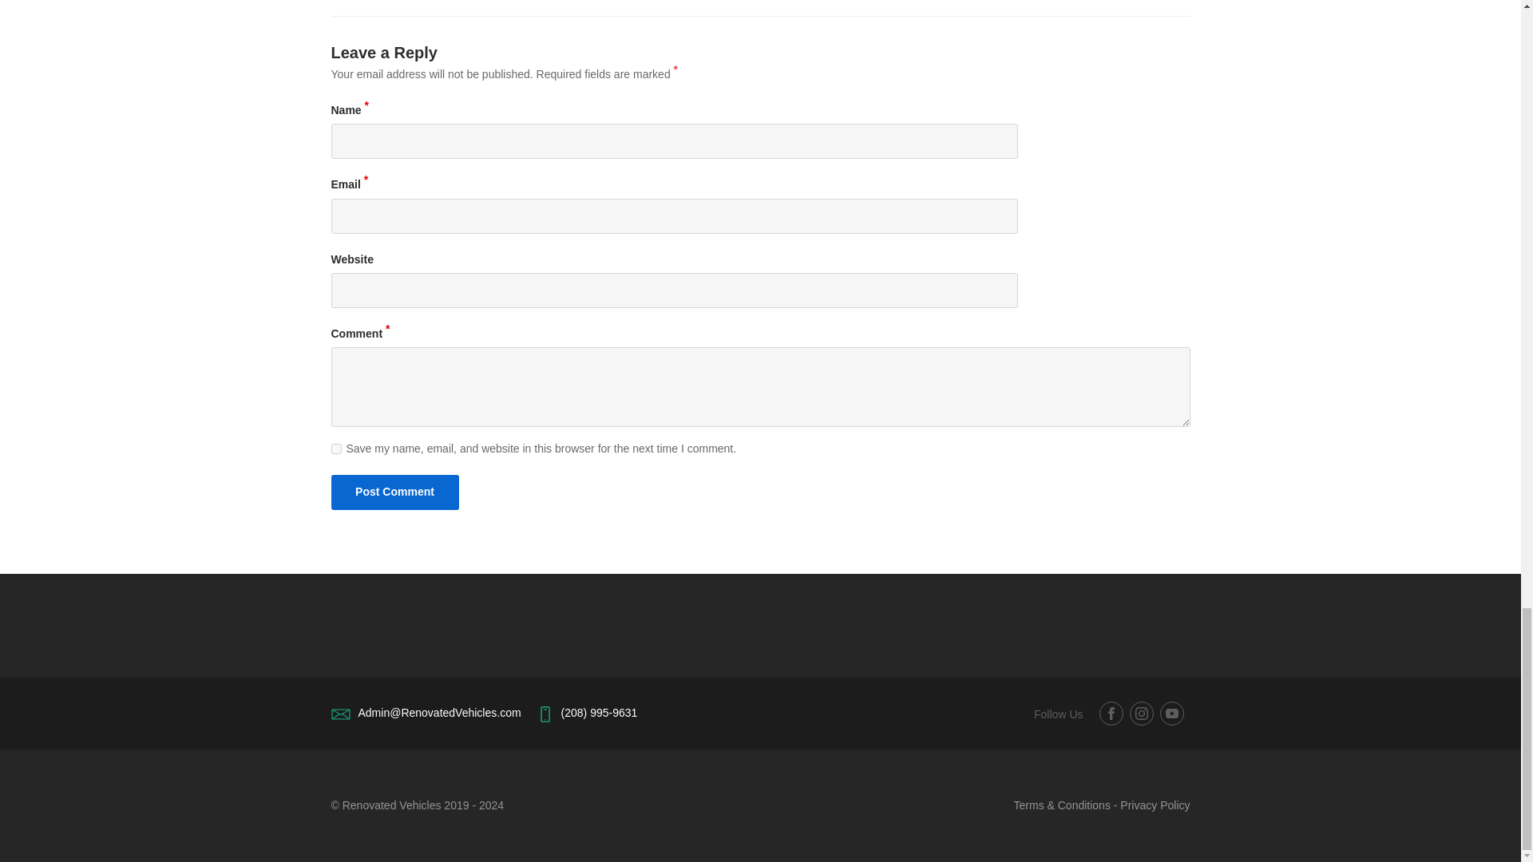 This screenshot has width=1533, height=862. What do you see at coordinates (1171, 714) in the screenshot?
I see `youtube` at bounding box center [1171, 714].